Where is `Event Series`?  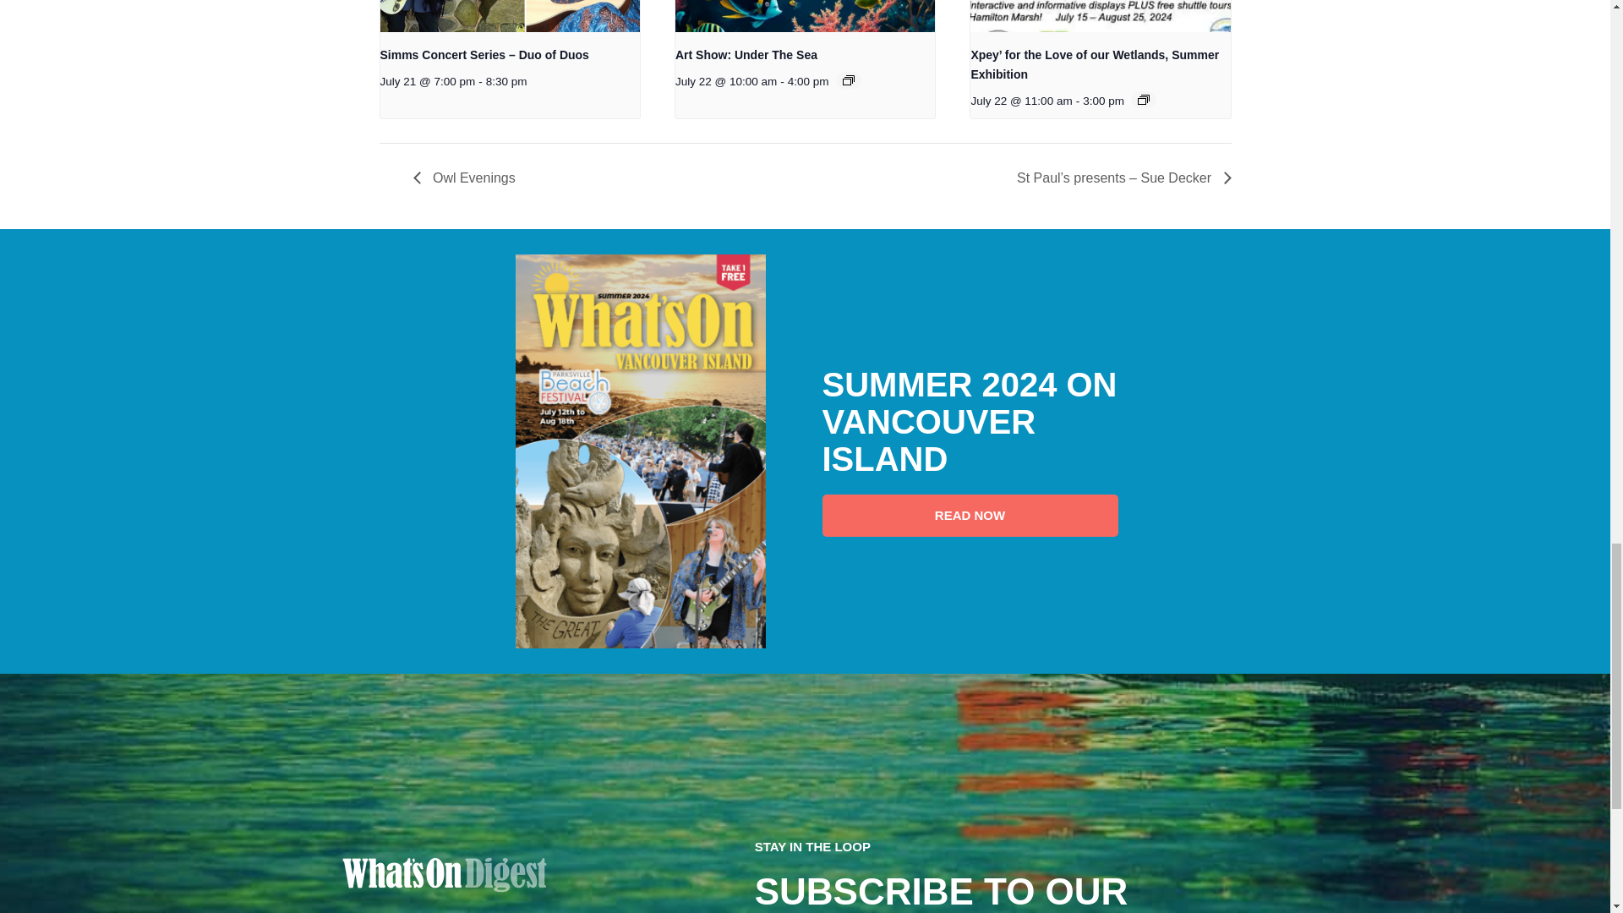 Event Series is located at coordinates (1143, 100).